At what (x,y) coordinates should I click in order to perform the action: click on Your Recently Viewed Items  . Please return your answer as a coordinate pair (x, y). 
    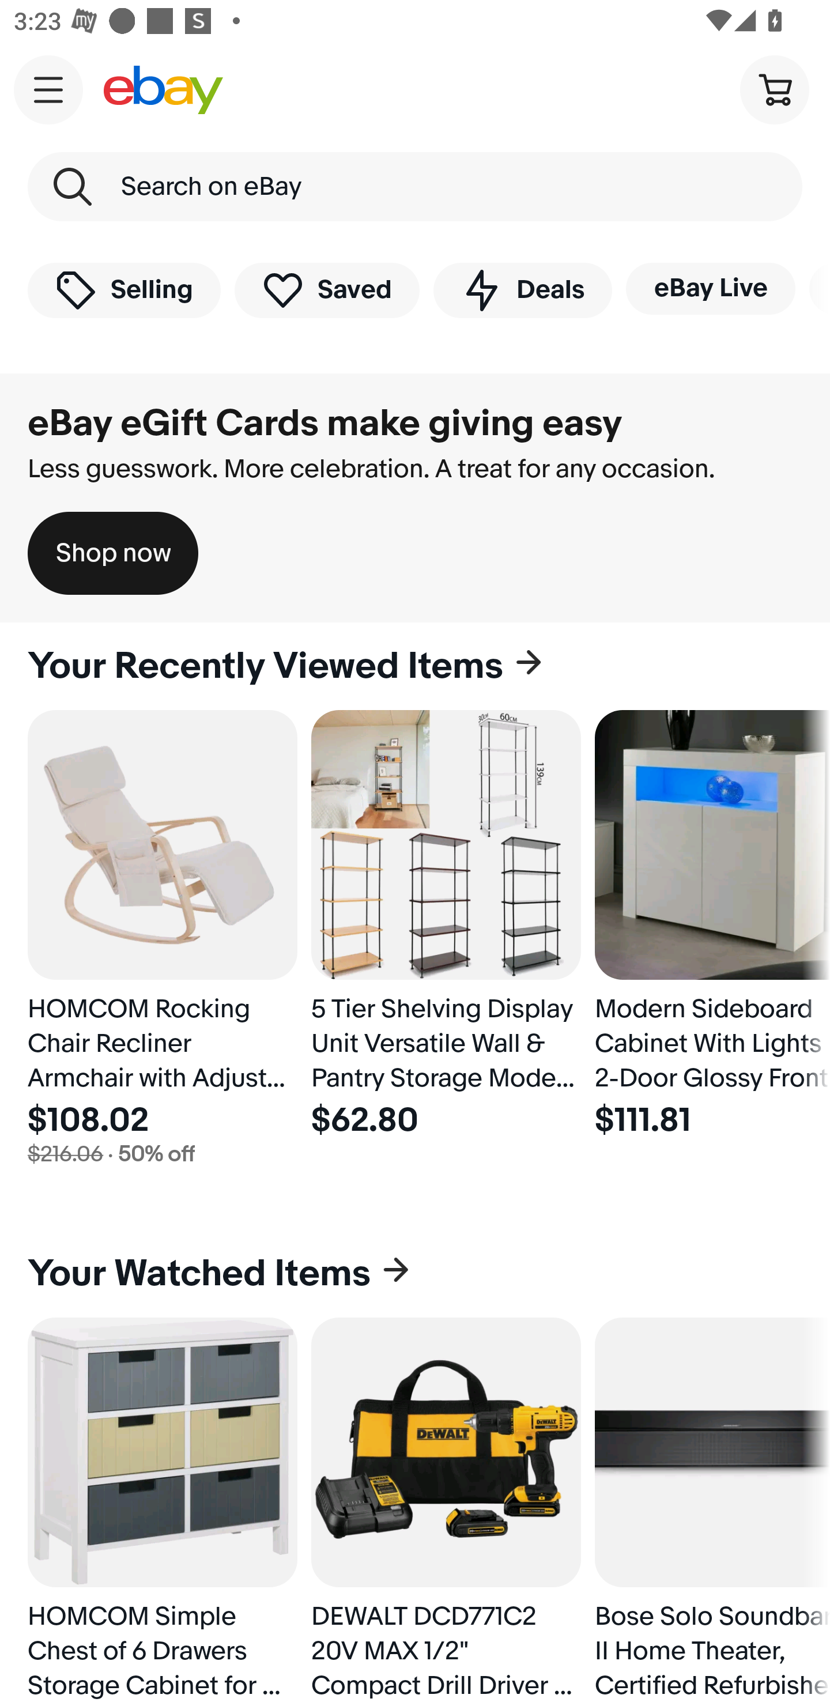
    Looking at the image, I should click on (415, 666).